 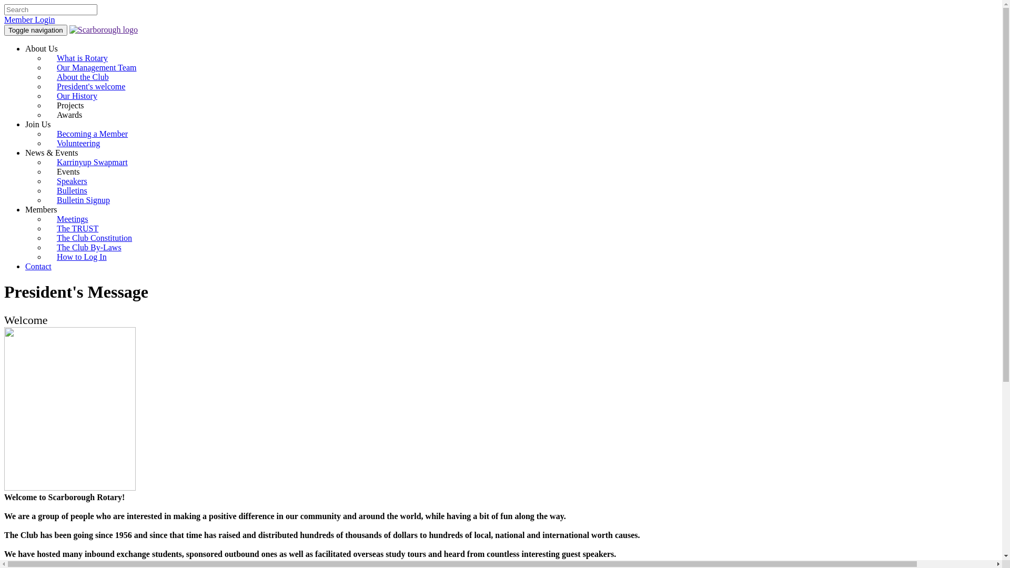 I want to click on Karrinyup Swapmart, so click(x=93, y=162).